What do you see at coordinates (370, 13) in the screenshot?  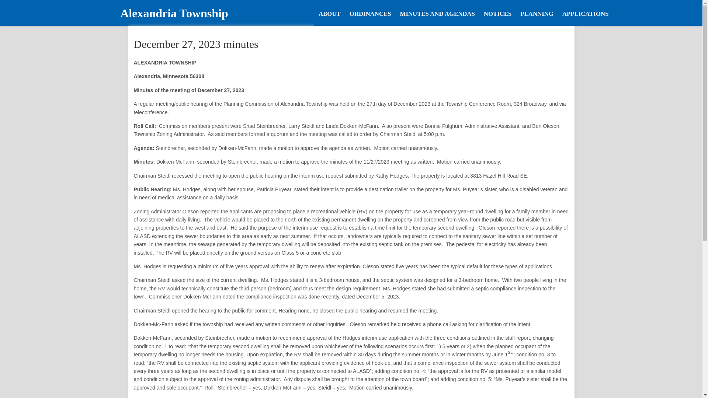 I see `ORDINANCES` at bounding box center [370, 13].